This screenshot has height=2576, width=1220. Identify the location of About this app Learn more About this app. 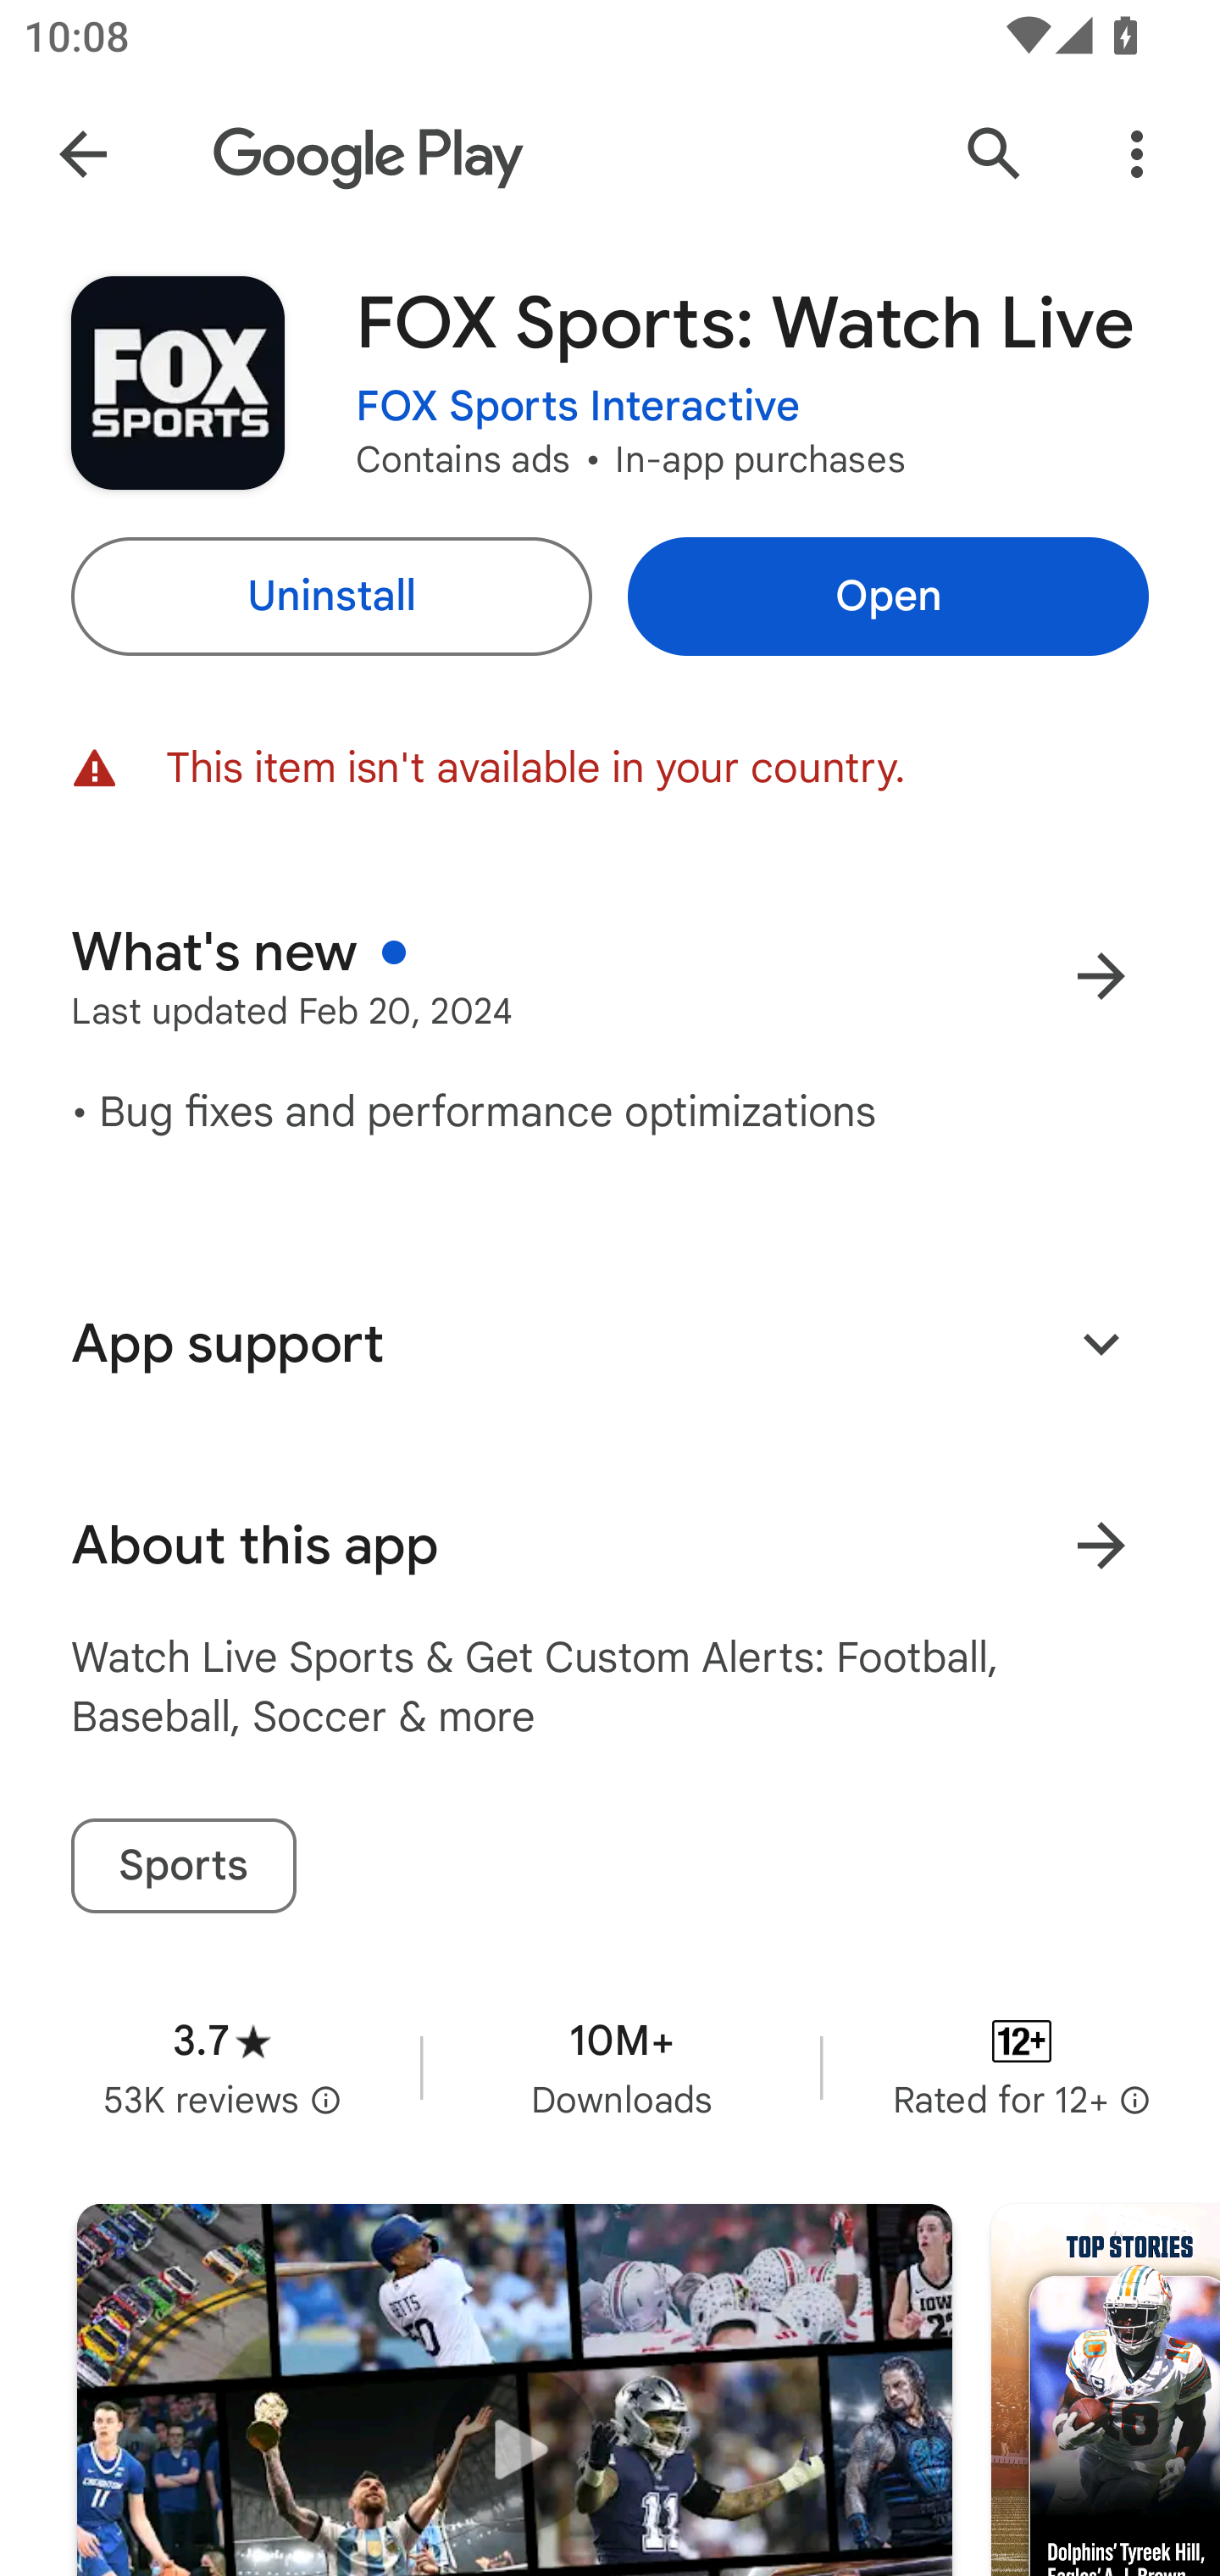
(610, 1546).